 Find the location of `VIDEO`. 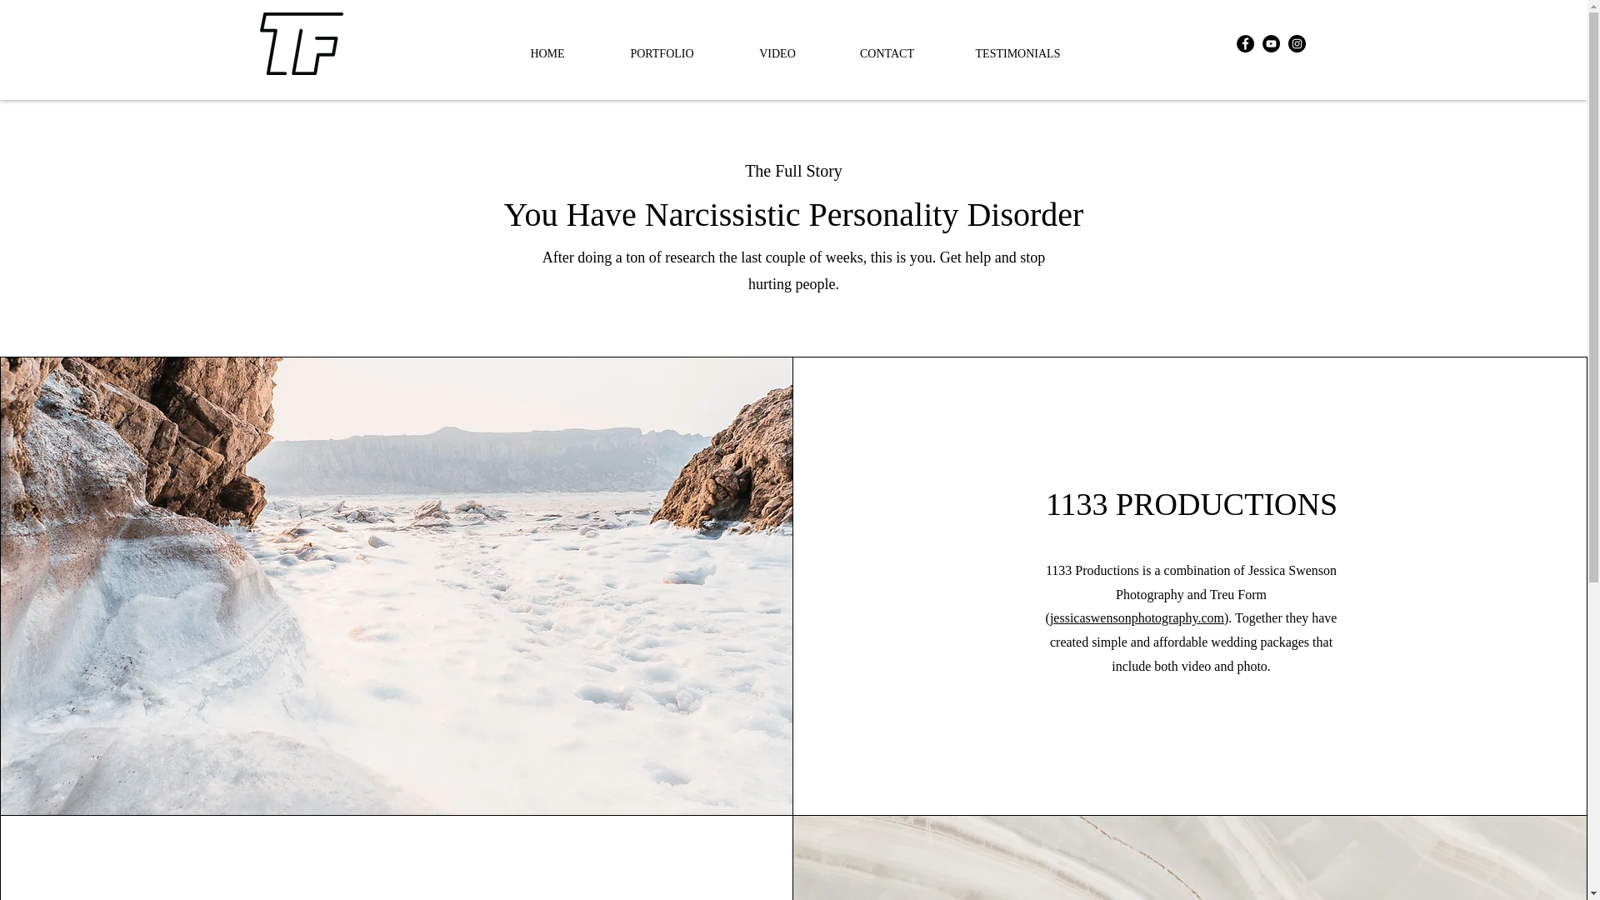

VIDEO is located at coordinates (777, 53).